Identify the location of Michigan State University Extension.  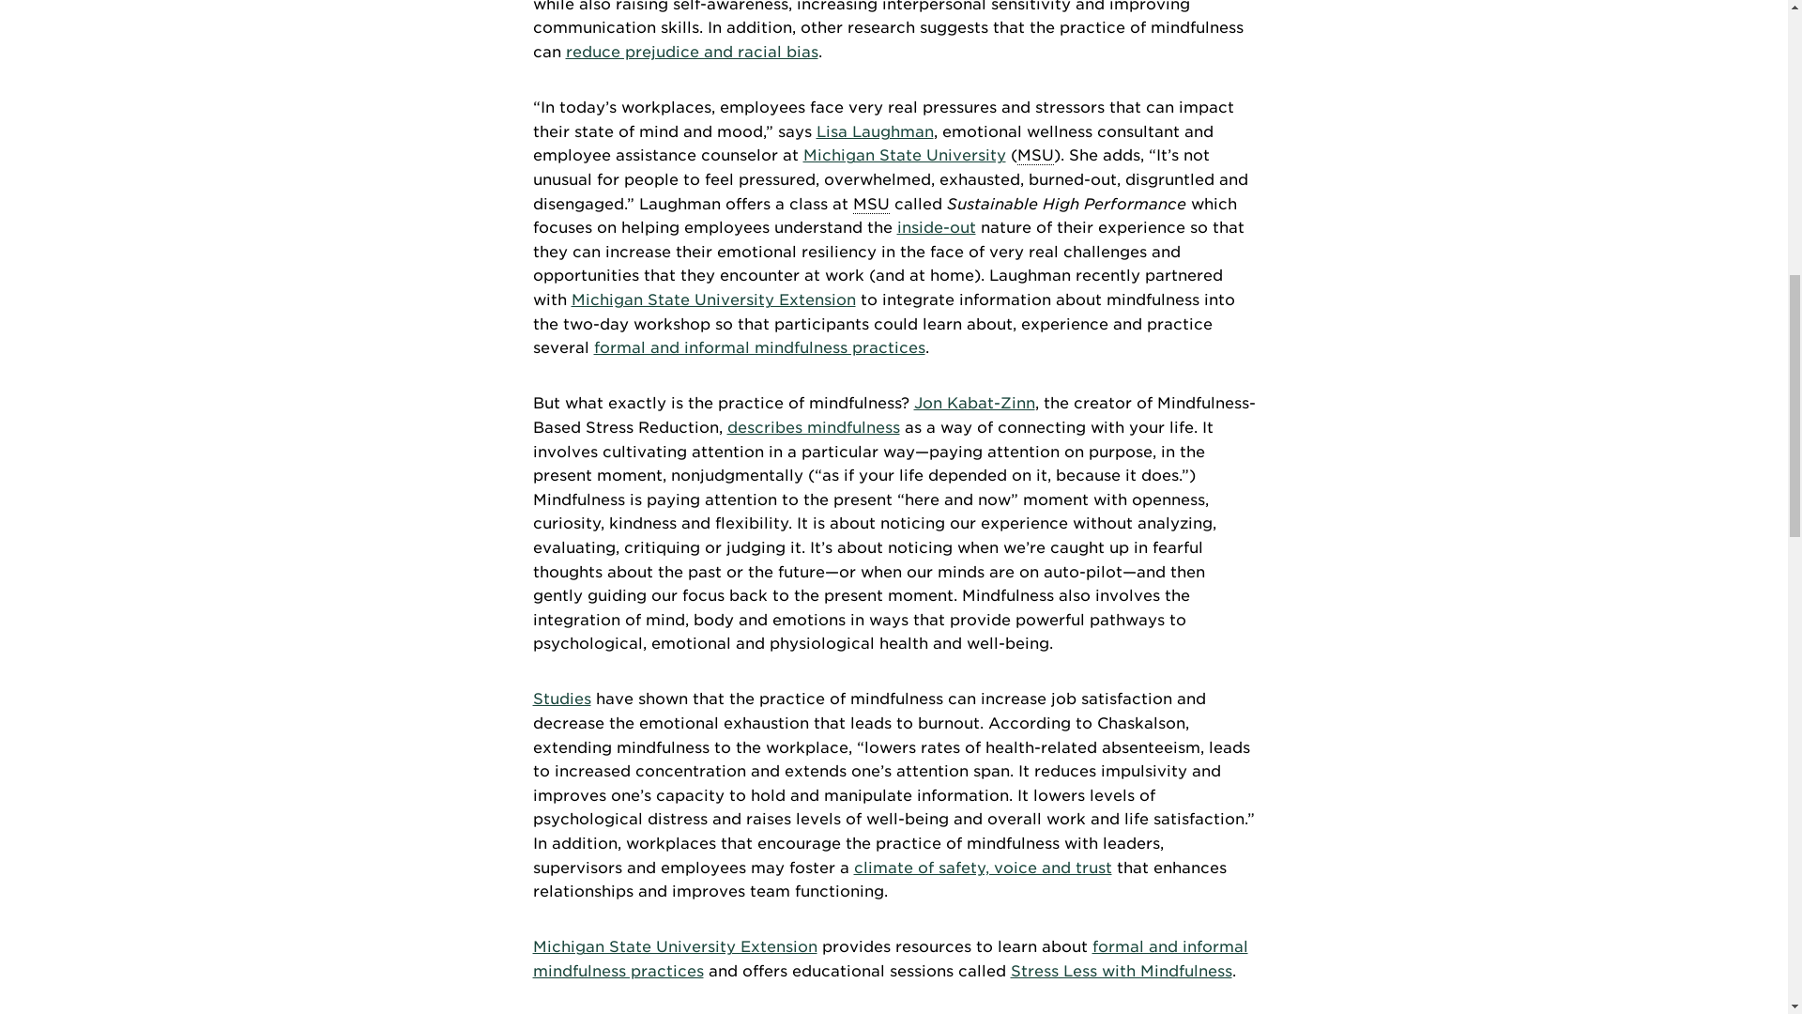
(676, 946).